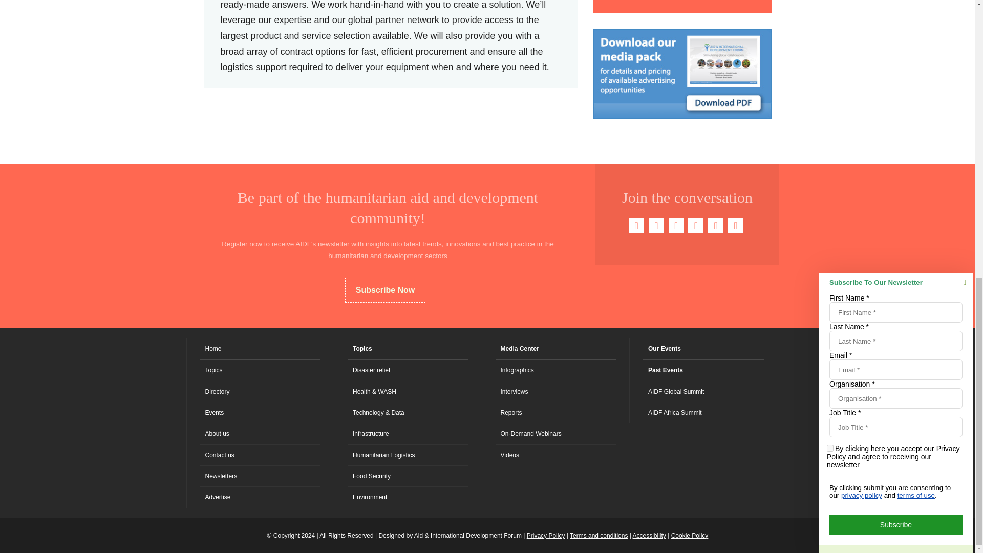 This screenshot has height=553, width=983. Describe the element at coordinates (636, 225) in the screenshot. I see `Facebook` at that location.